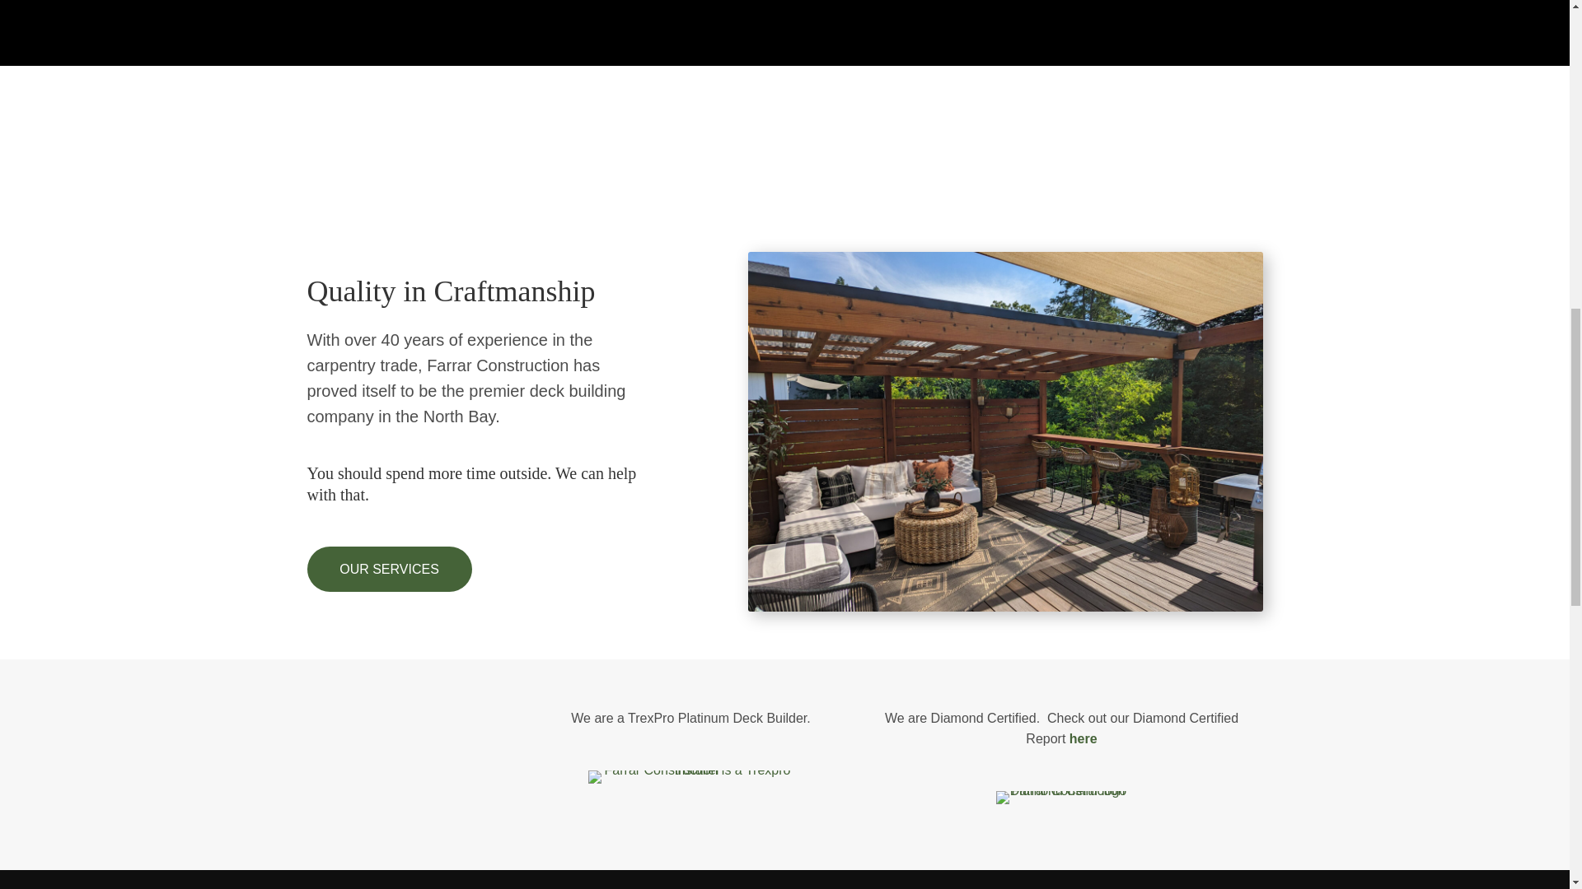 This screenshot has height=889, width=1582. What do you see at coordinates (1083, 738) in the screenshot?
I see `here` at bounding box center [1083, 738].